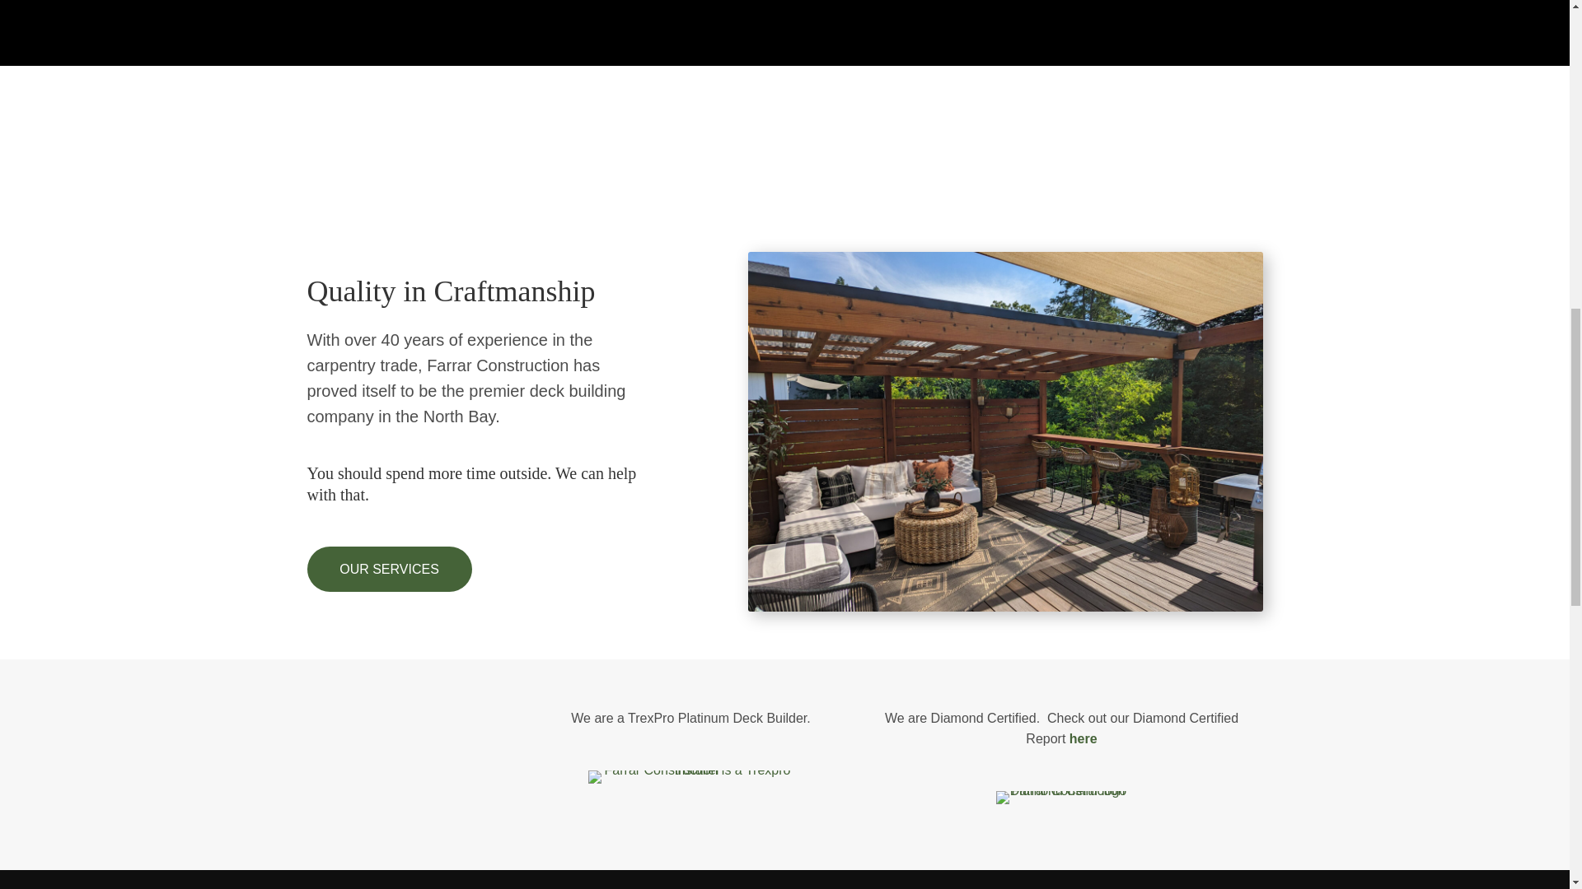 This screenshot has height=889, width=1582. What do you see at coordinates (1083, 738) in the screenshot?
I see `here` at bounding box center [1083, 738].